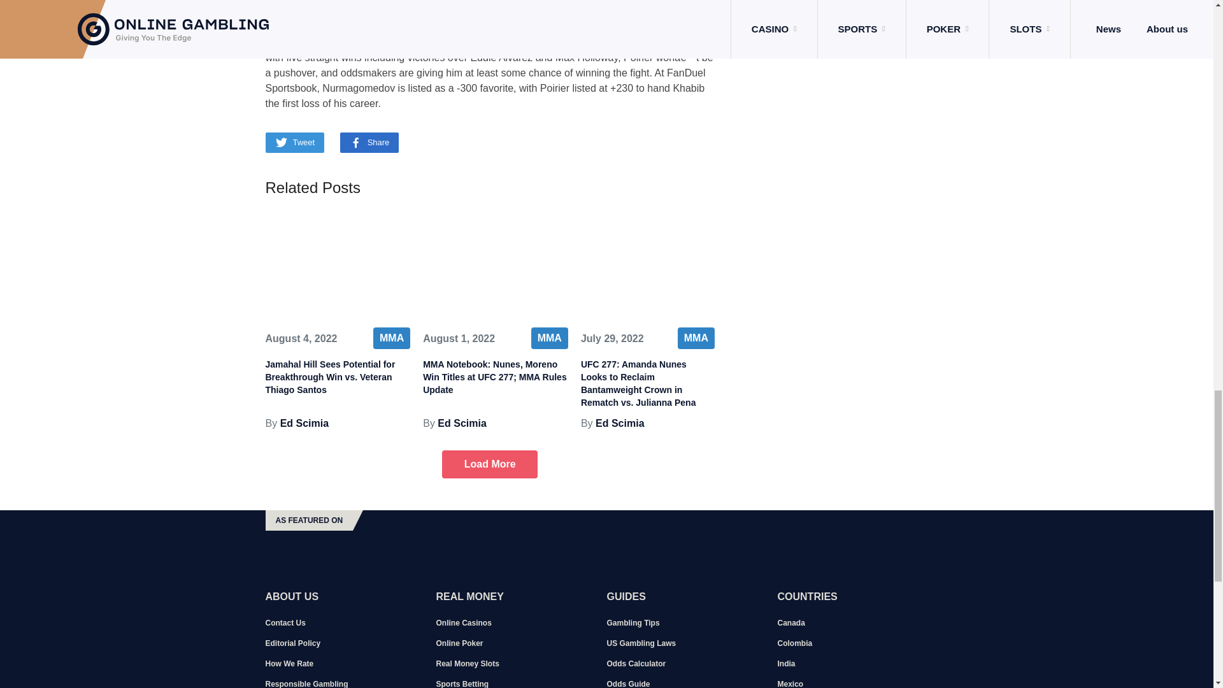 This screenshot has width=1223, height=688. What do you see at coordinates (369, 143) in the screenshot?
I see `Share this on Facebook` at bounding box center [369, 143].